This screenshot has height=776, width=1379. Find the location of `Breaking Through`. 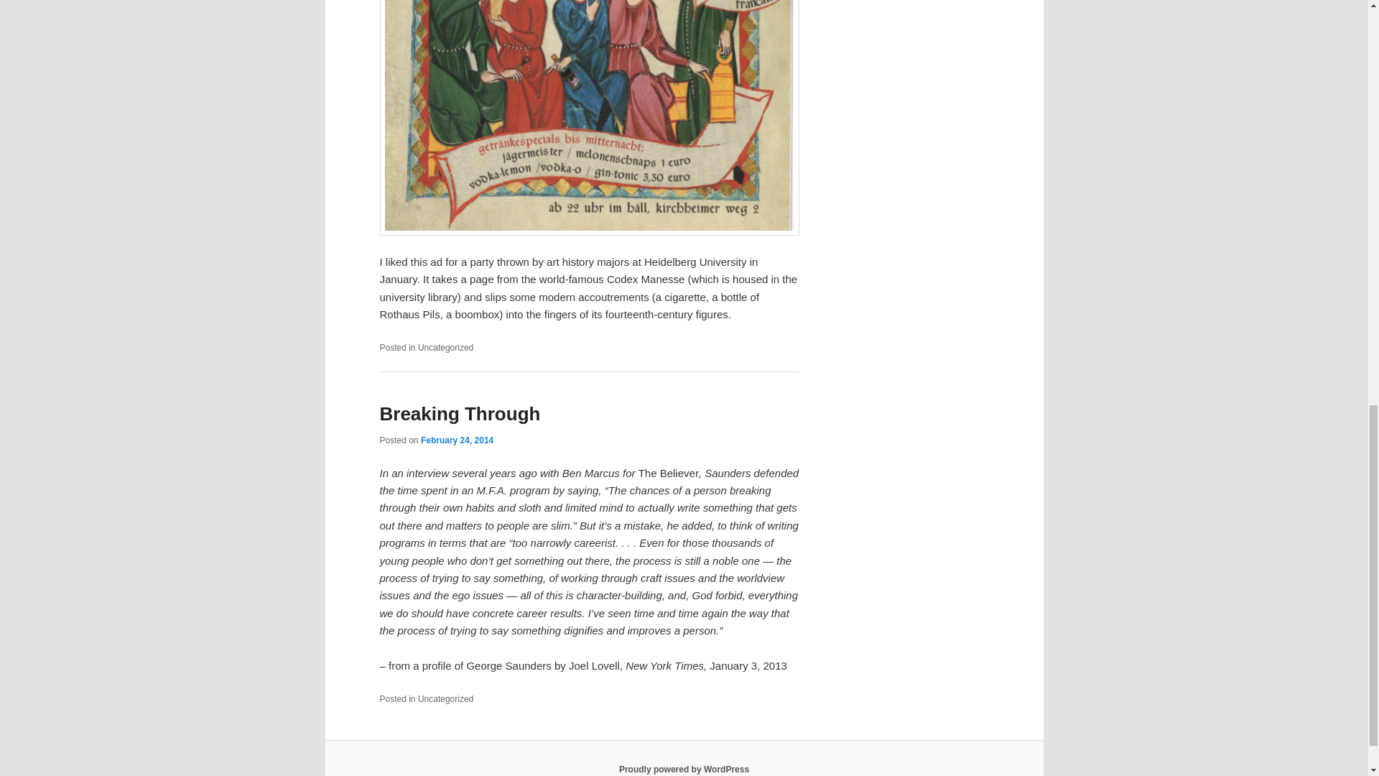

Breaking Through is located at coordinates (460, 413).